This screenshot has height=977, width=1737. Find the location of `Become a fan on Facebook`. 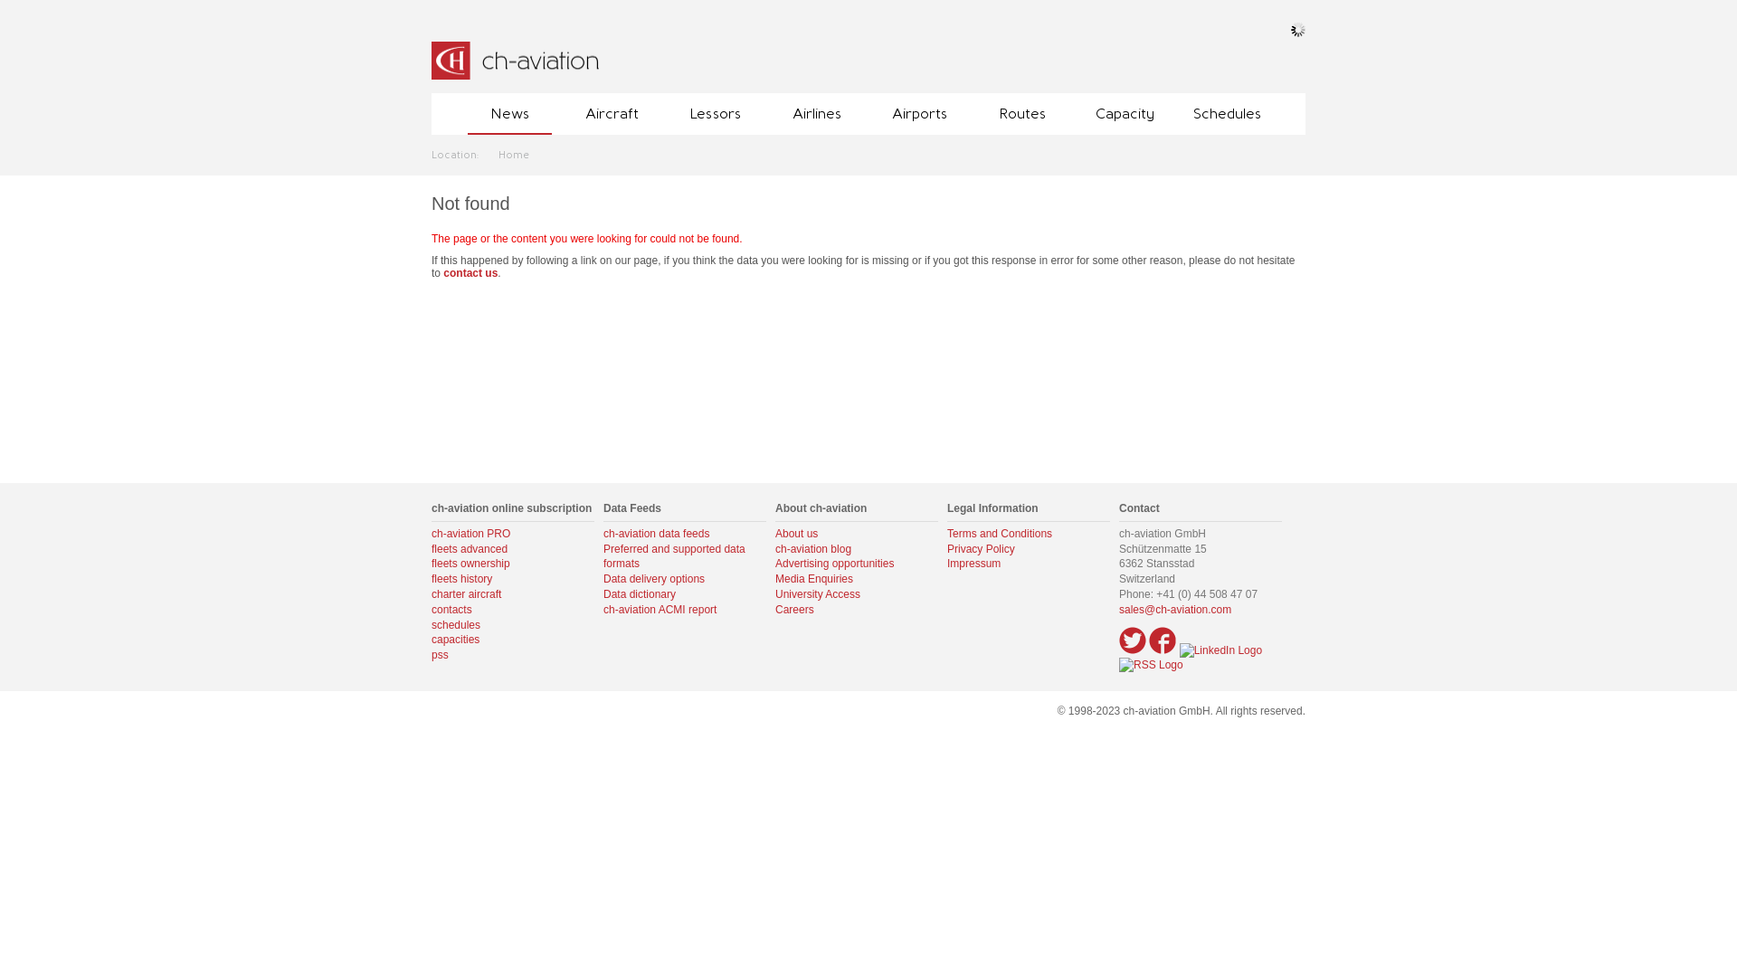

Become a fan on Facebook is located at coordinates (1163, 640).